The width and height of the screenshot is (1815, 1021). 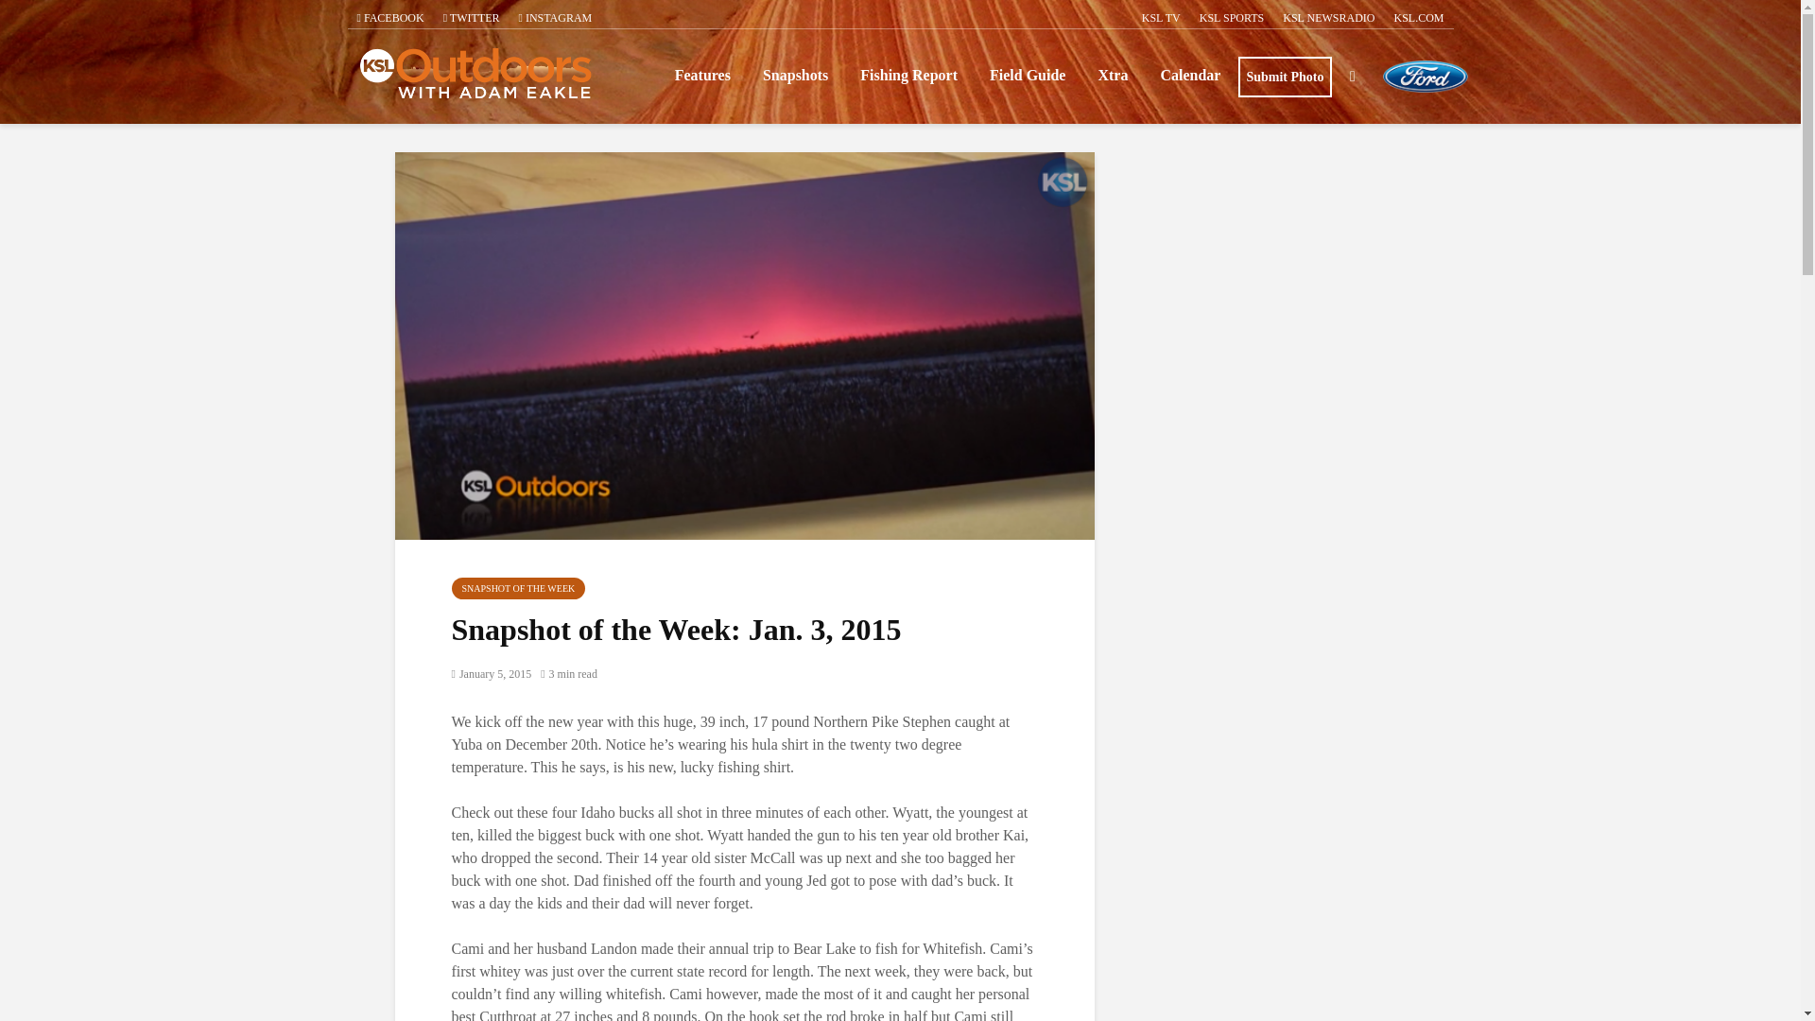 What do you see at coordinates (907, 76) in the screenshot?
I see `Fishing Report` at bounding box center [907, 76].